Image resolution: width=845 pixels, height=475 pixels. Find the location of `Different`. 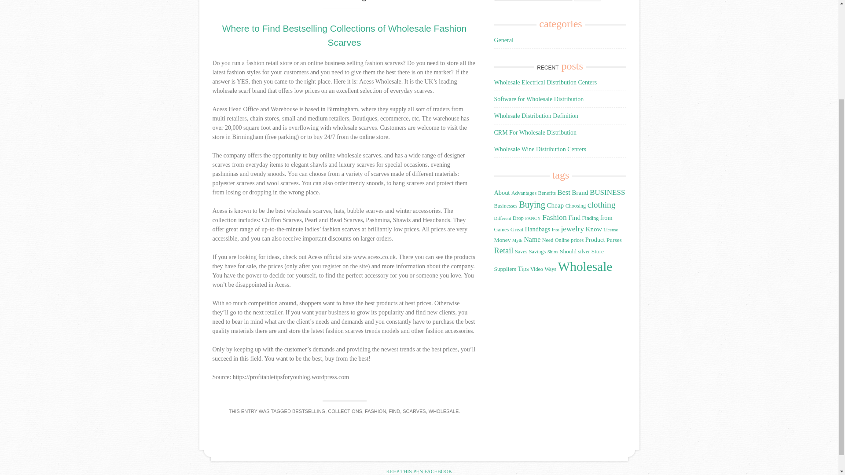

Different is located at coordinates (502, 218).